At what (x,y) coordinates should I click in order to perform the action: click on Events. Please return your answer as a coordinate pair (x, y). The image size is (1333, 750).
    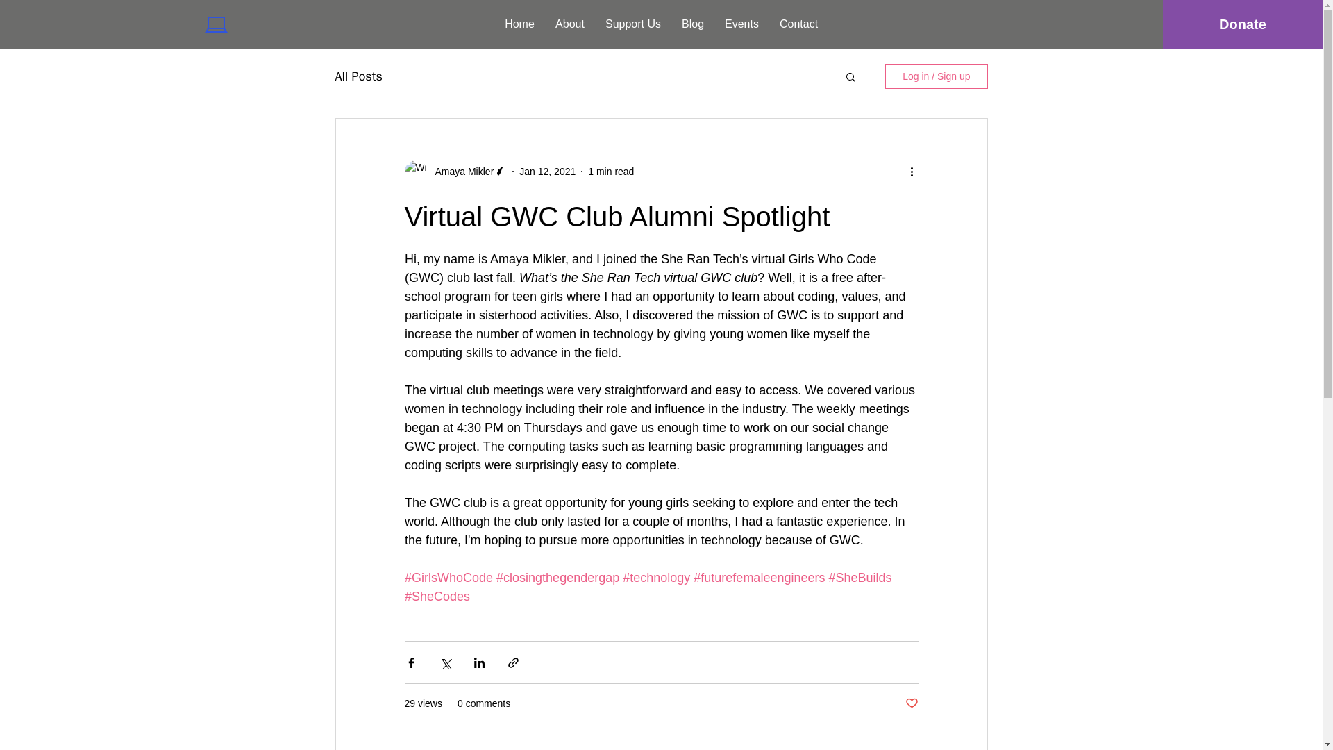
    Looking at the image, I should click on (741, 24).